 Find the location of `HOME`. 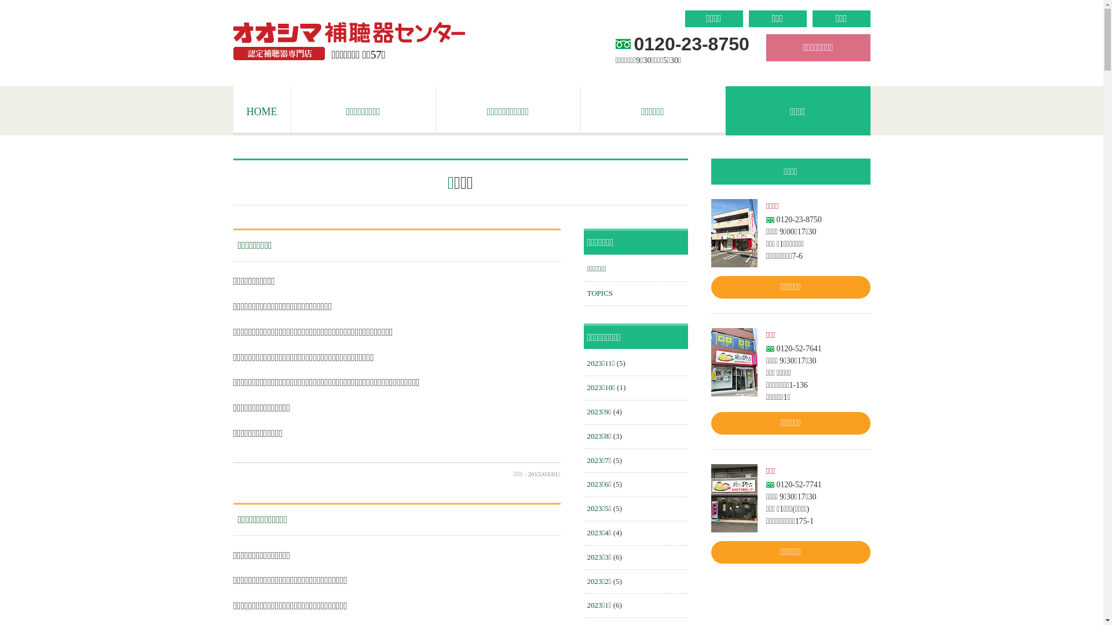

HOME is located at coordinates (262, 111).